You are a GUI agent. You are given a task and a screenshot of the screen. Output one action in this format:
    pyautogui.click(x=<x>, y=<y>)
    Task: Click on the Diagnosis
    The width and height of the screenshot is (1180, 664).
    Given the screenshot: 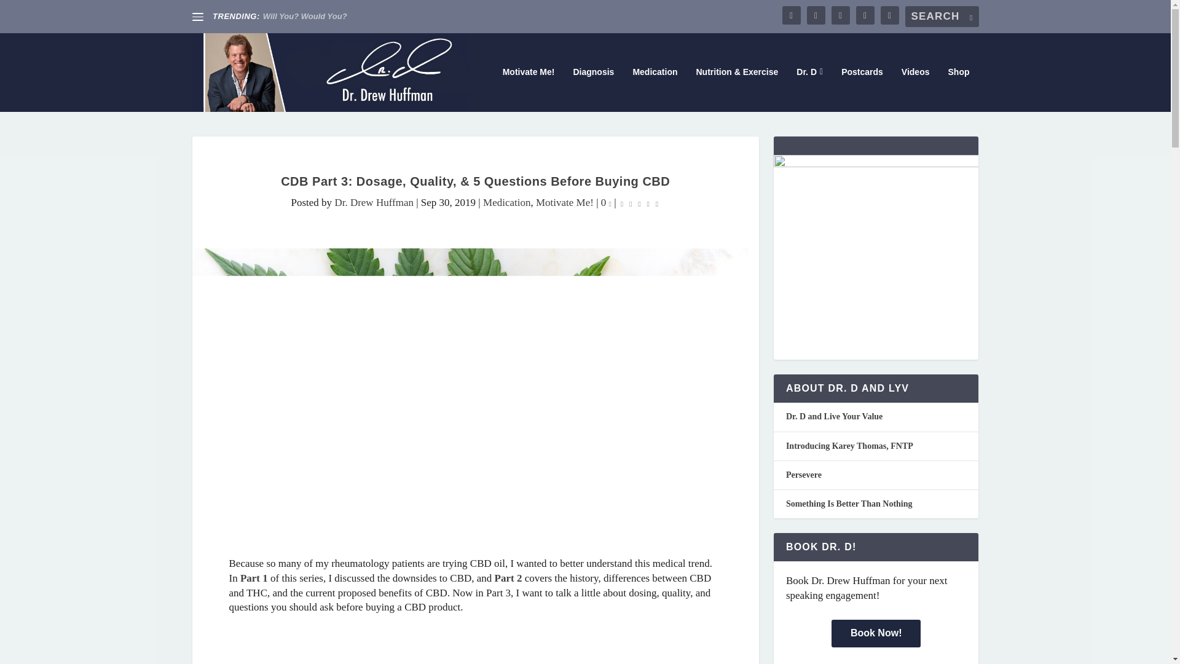 What is the action you would take?
    pyautogui.click(x=592, y=90)
    